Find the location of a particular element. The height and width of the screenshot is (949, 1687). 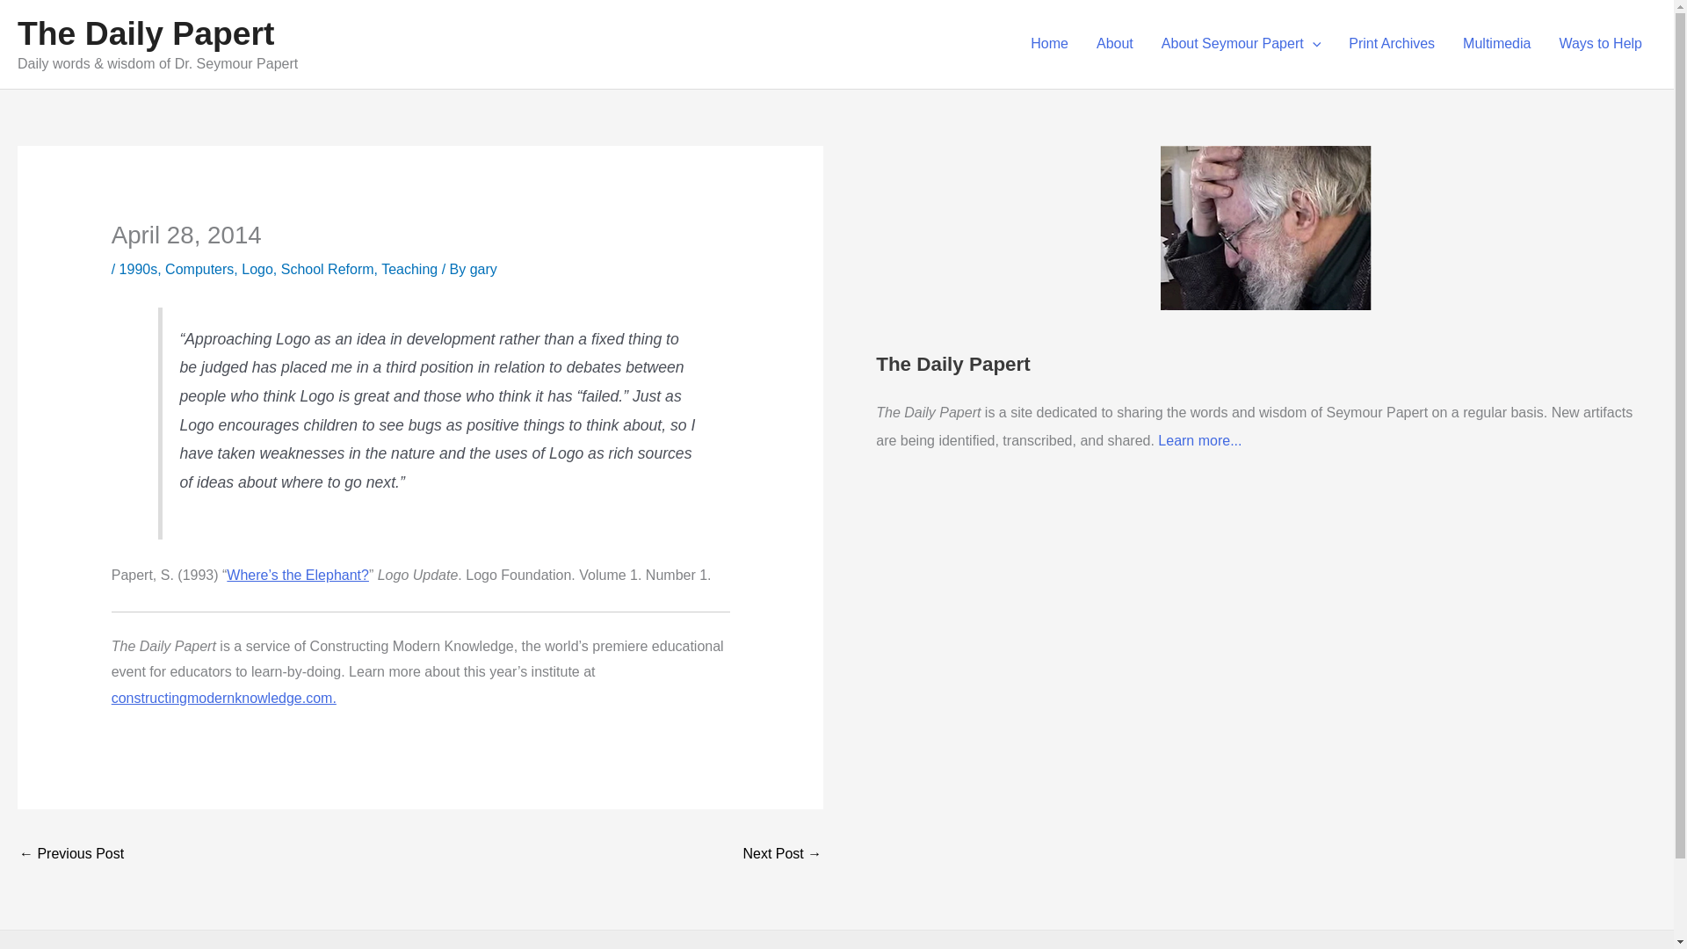

School Reform is located at coordinates (328, 269).